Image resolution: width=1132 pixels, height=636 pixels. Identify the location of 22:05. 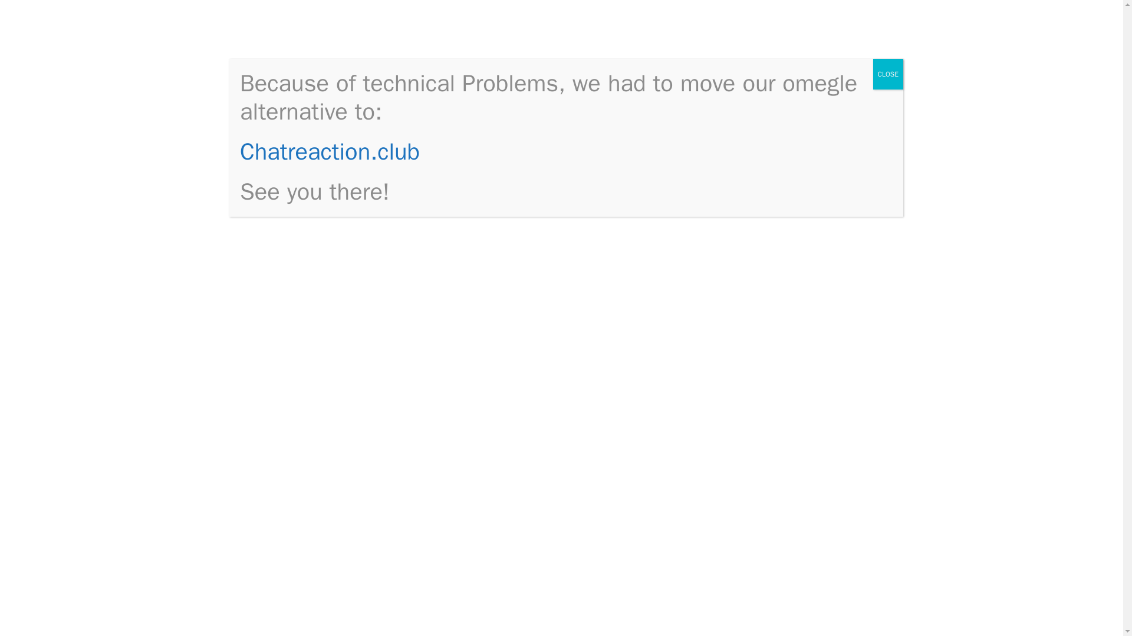
(283, 166).